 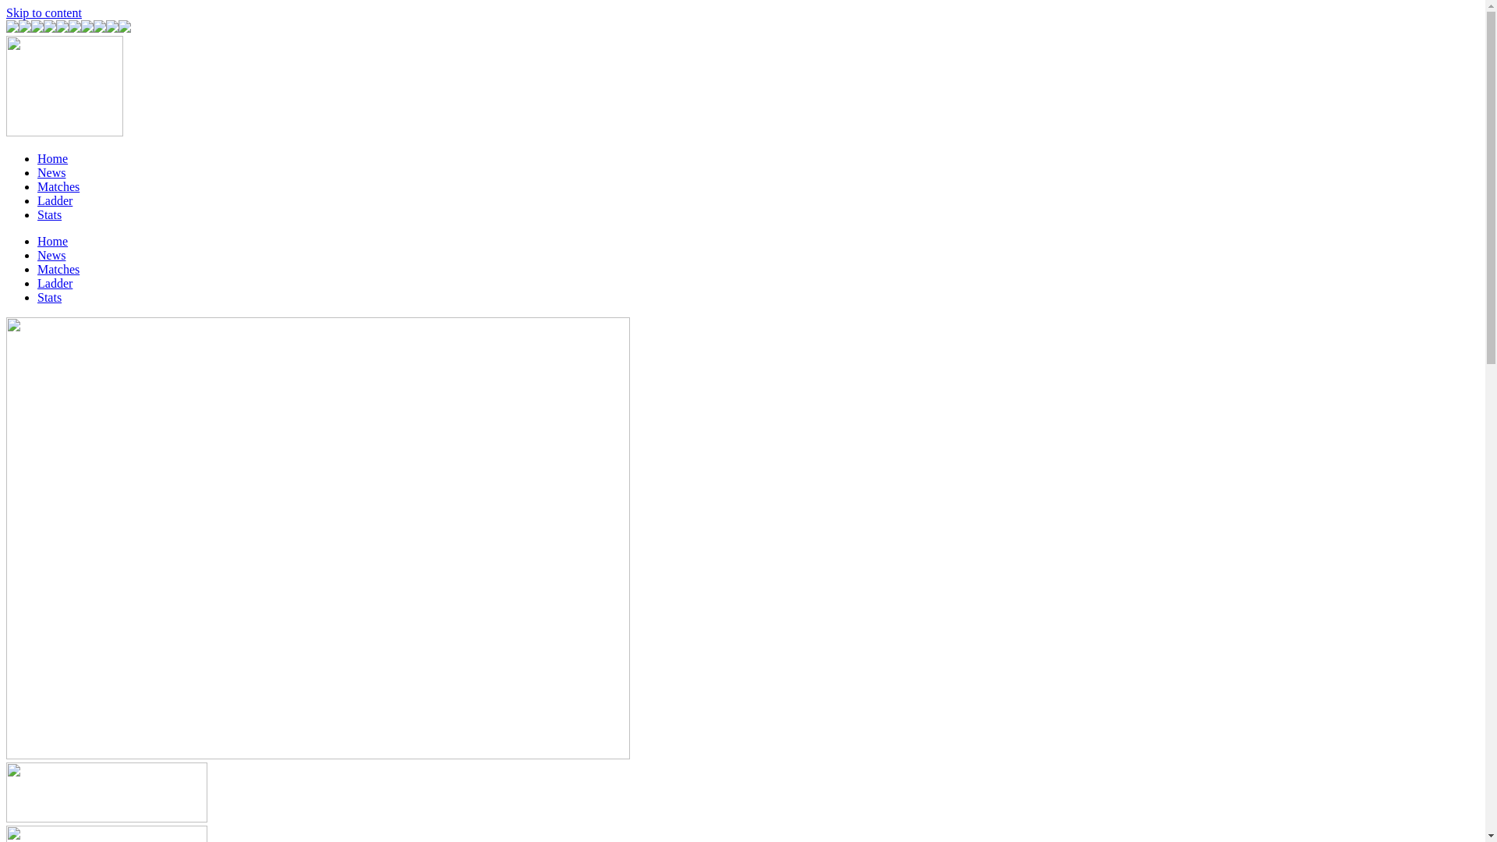 What do you see at coordinates (37, 28) in the screenshot?
I see `Lavington` at bounding box center [37, 28].